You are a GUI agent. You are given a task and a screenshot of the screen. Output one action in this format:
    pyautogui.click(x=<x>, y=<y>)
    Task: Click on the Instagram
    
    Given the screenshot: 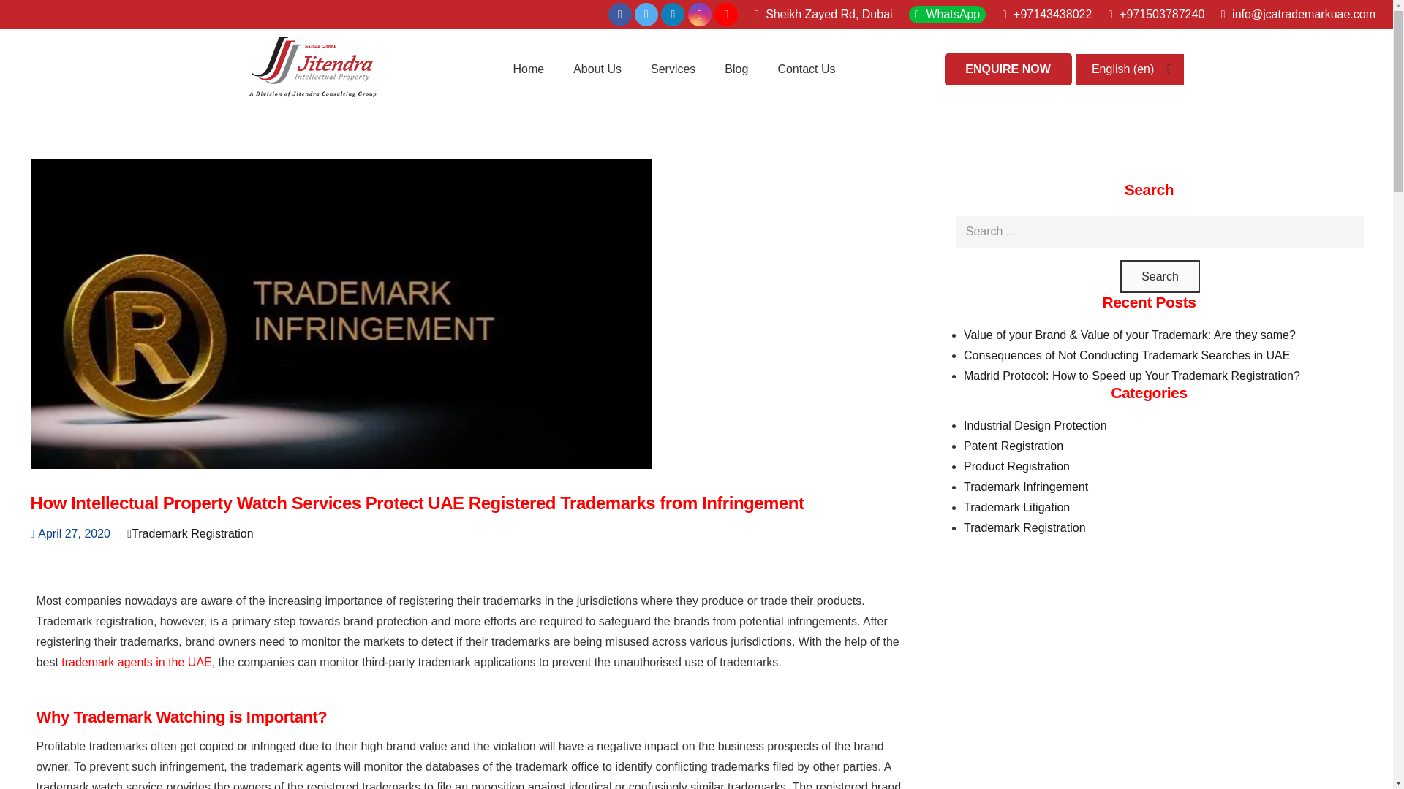 What is the action you would take?
    pyautogui.click(x=699, y=15)
    